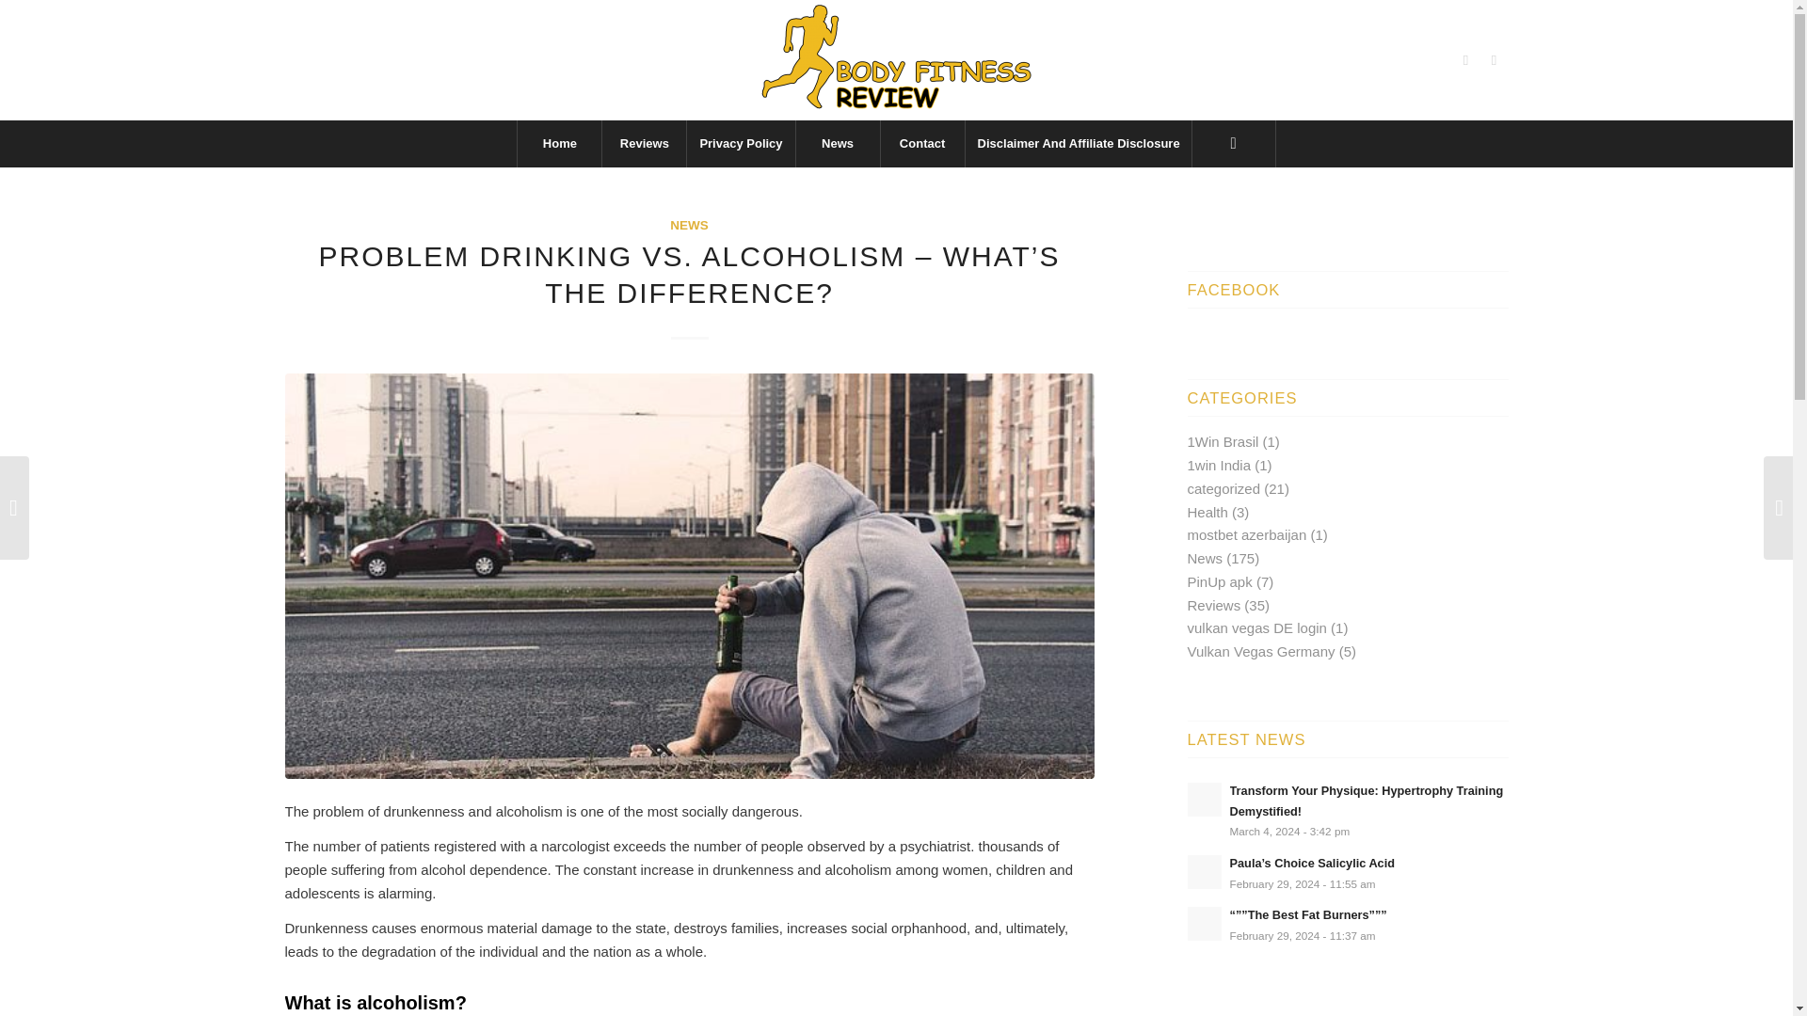 The width and height of the screenshot is (1807, 1016). I want to click on News, so click(838, 144).